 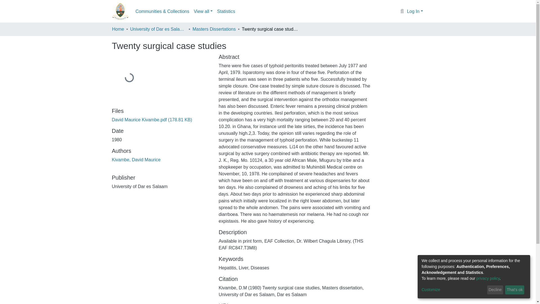 What do you see at coordinates (118, 29) in the screenshot?
I see `Home` at bounding box center [118, 29].